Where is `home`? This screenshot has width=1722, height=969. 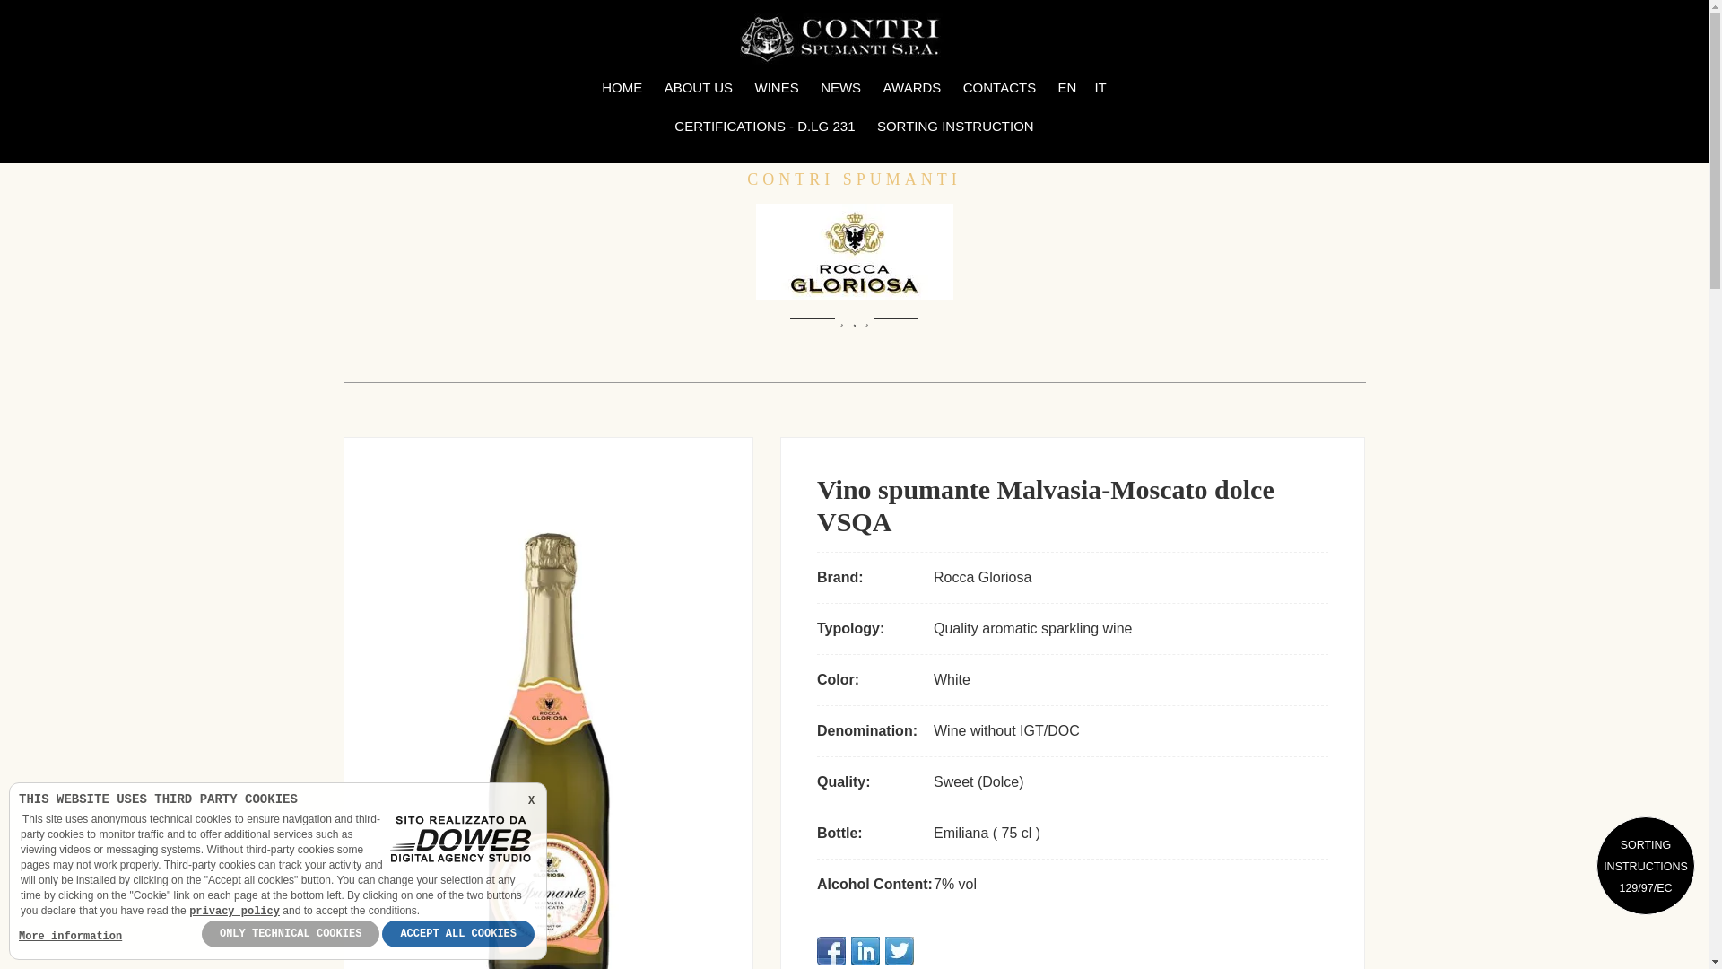 home is located at coordinates (854, 38).